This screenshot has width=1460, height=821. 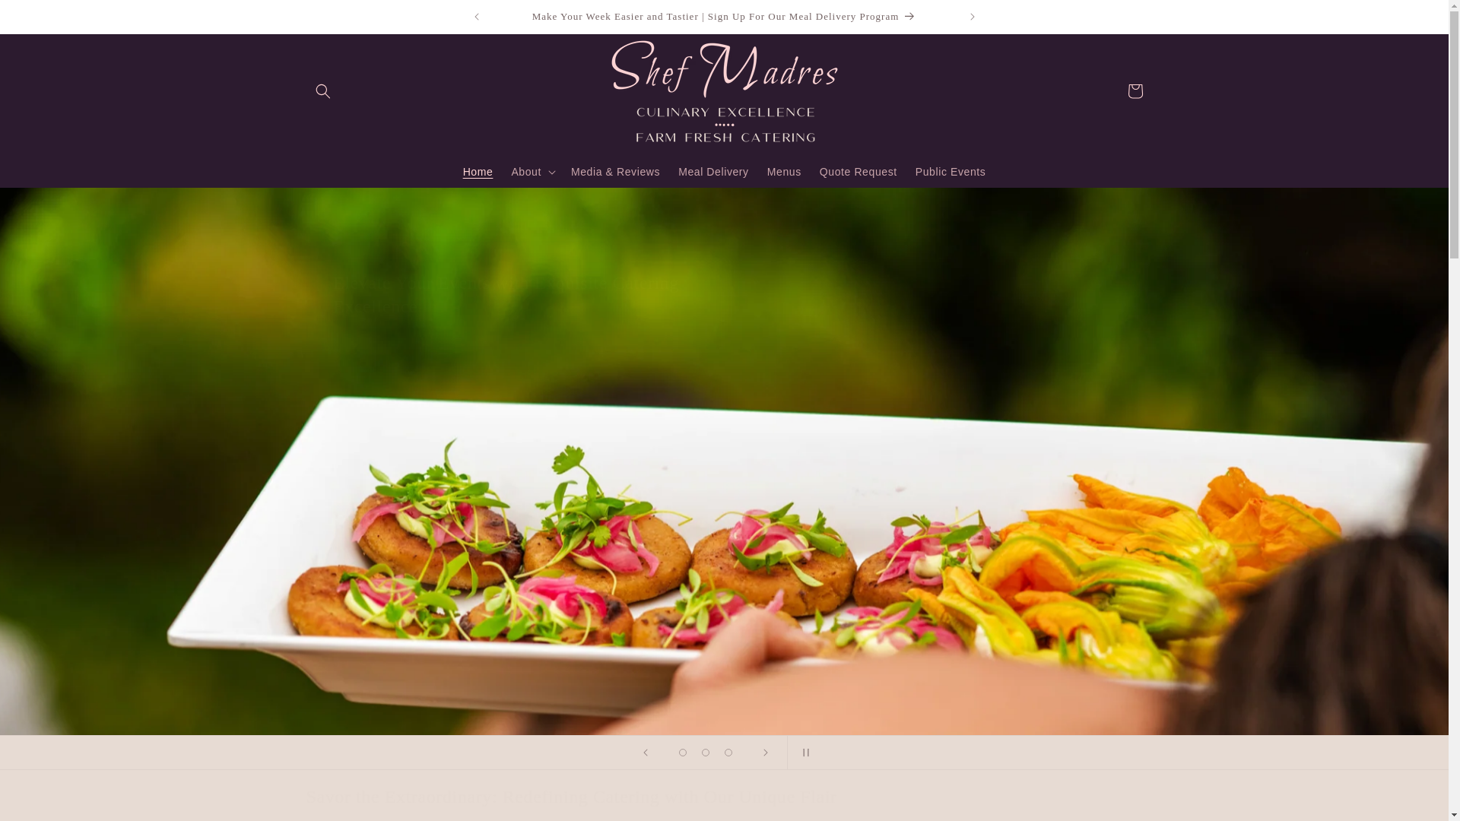 What do you see at coordinates (858, 171) in the screenshot?
I see `Quote Request` at bounding box center [858, 171].